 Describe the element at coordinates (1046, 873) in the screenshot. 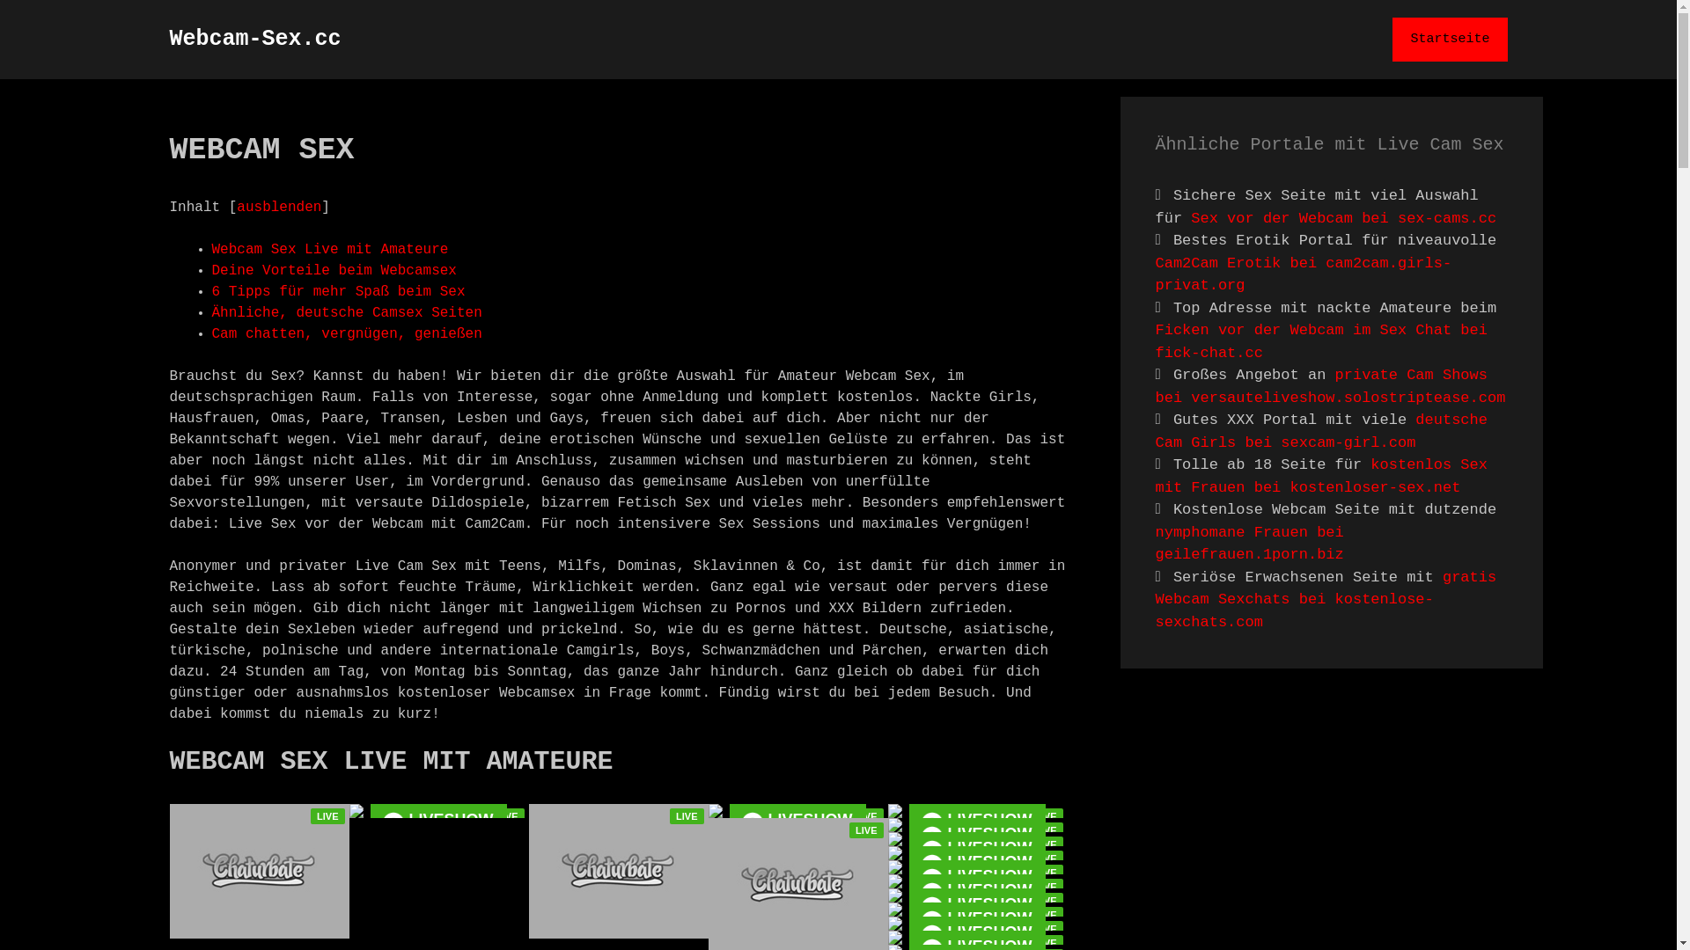

I see `LIVE` at that location.